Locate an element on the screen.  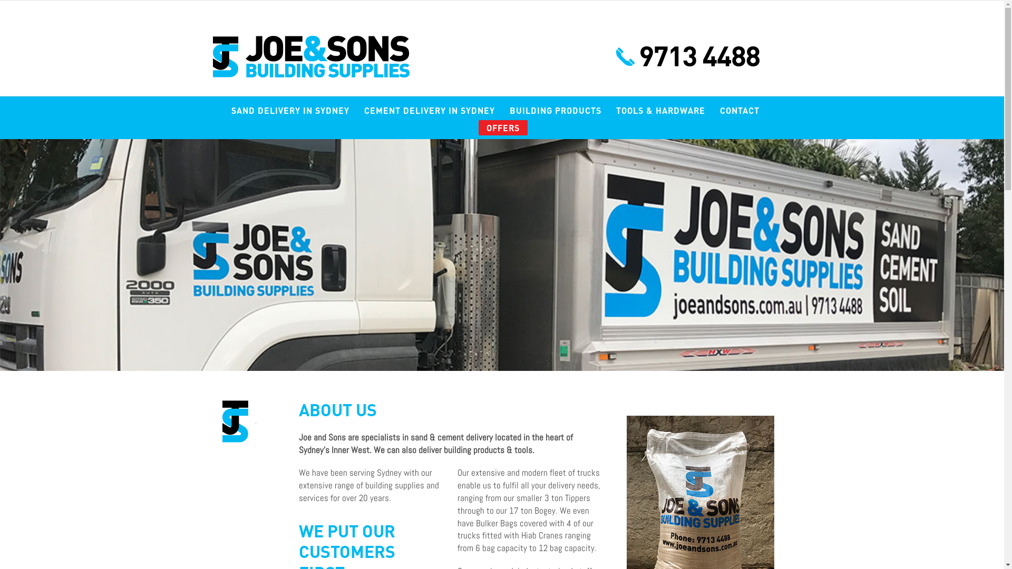
SAND DELIVERY IN SYDNEY is located at coordinates (290, 107).